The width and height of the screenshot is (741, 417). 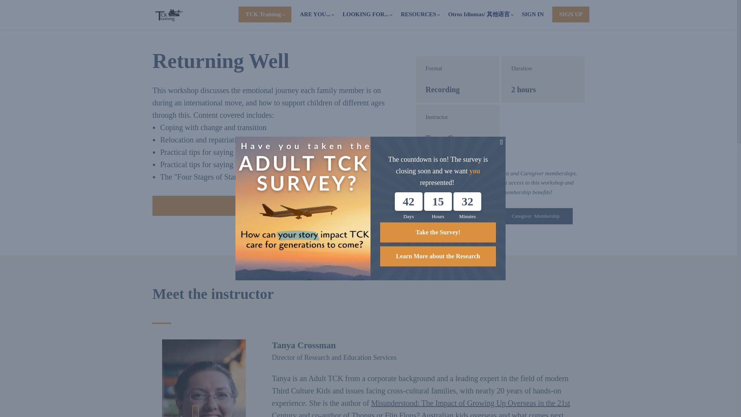 What do you see at coordinates (462, 216) in the screenshot?
I see `Parent  Membership` at bounding box center [462, 216].